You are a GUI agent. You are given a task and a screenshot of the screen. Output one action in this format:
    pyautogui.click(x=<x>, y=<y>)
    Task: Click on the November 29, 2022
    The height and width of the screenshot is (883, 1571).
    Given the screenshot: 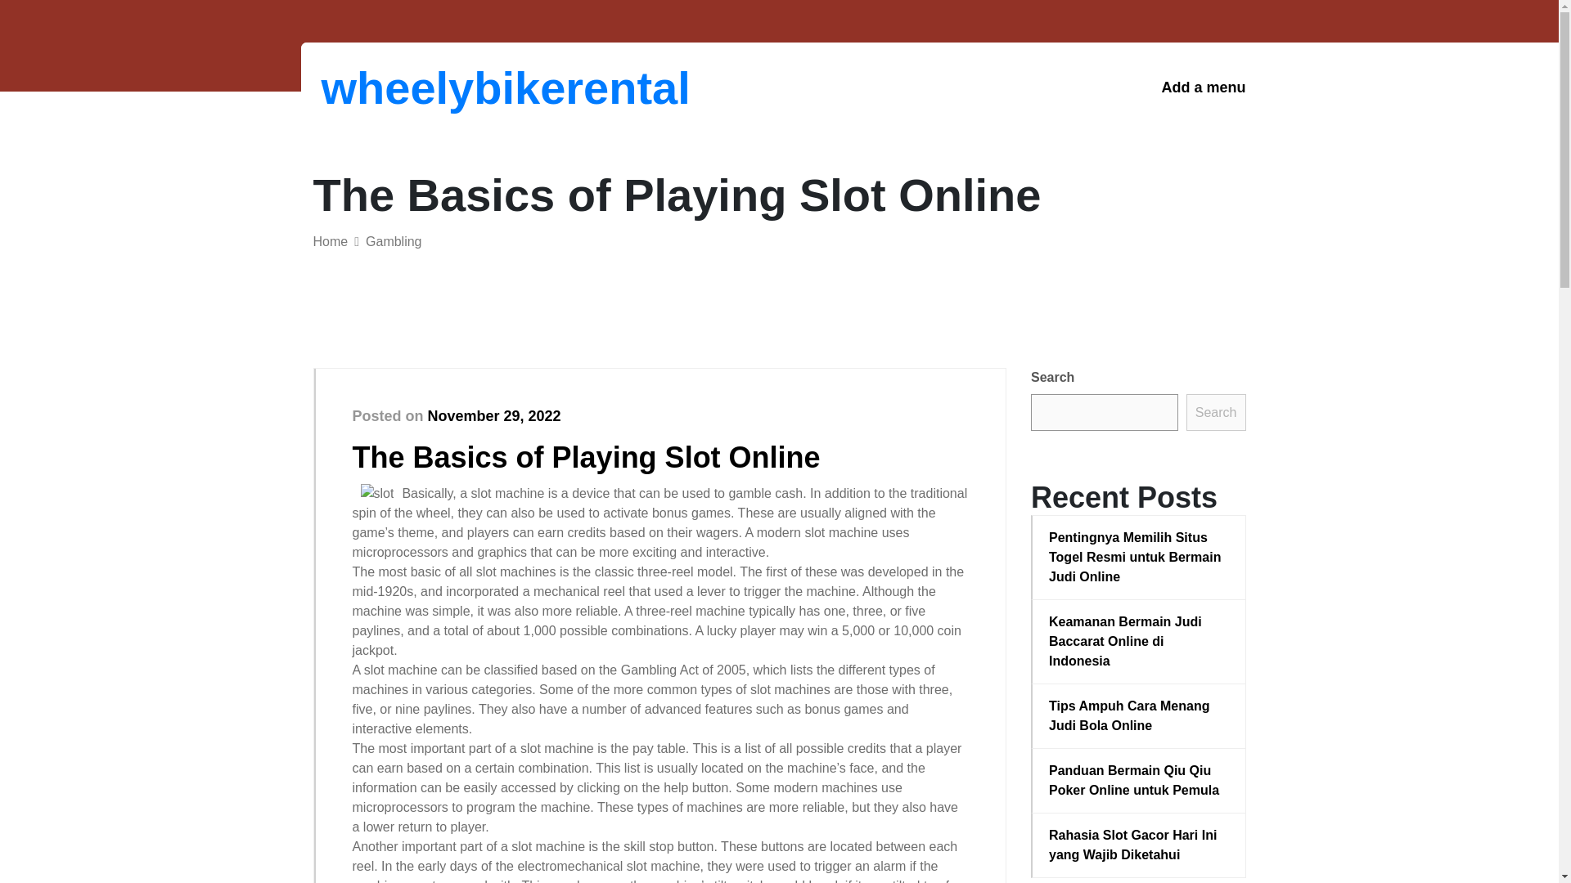 What is the action you would take?
    pyautogui.click(x=494, y=415)
    